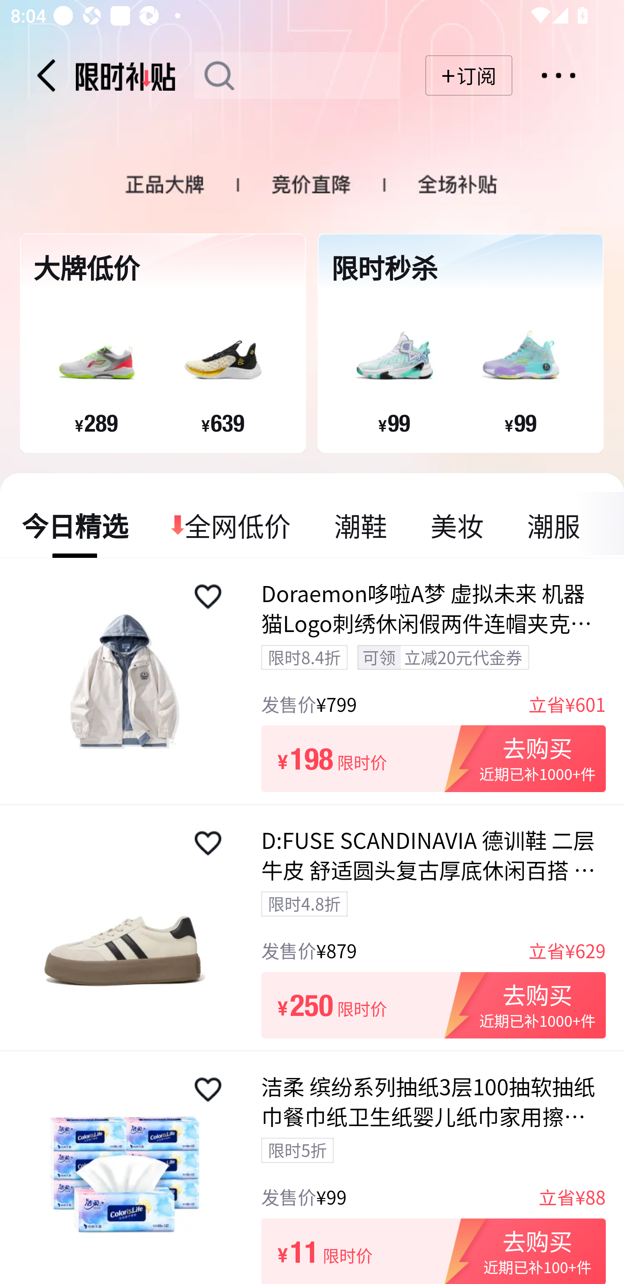  Describe the element at coordinates (96, 423) in the screenshot. I see `¥289` at that location.